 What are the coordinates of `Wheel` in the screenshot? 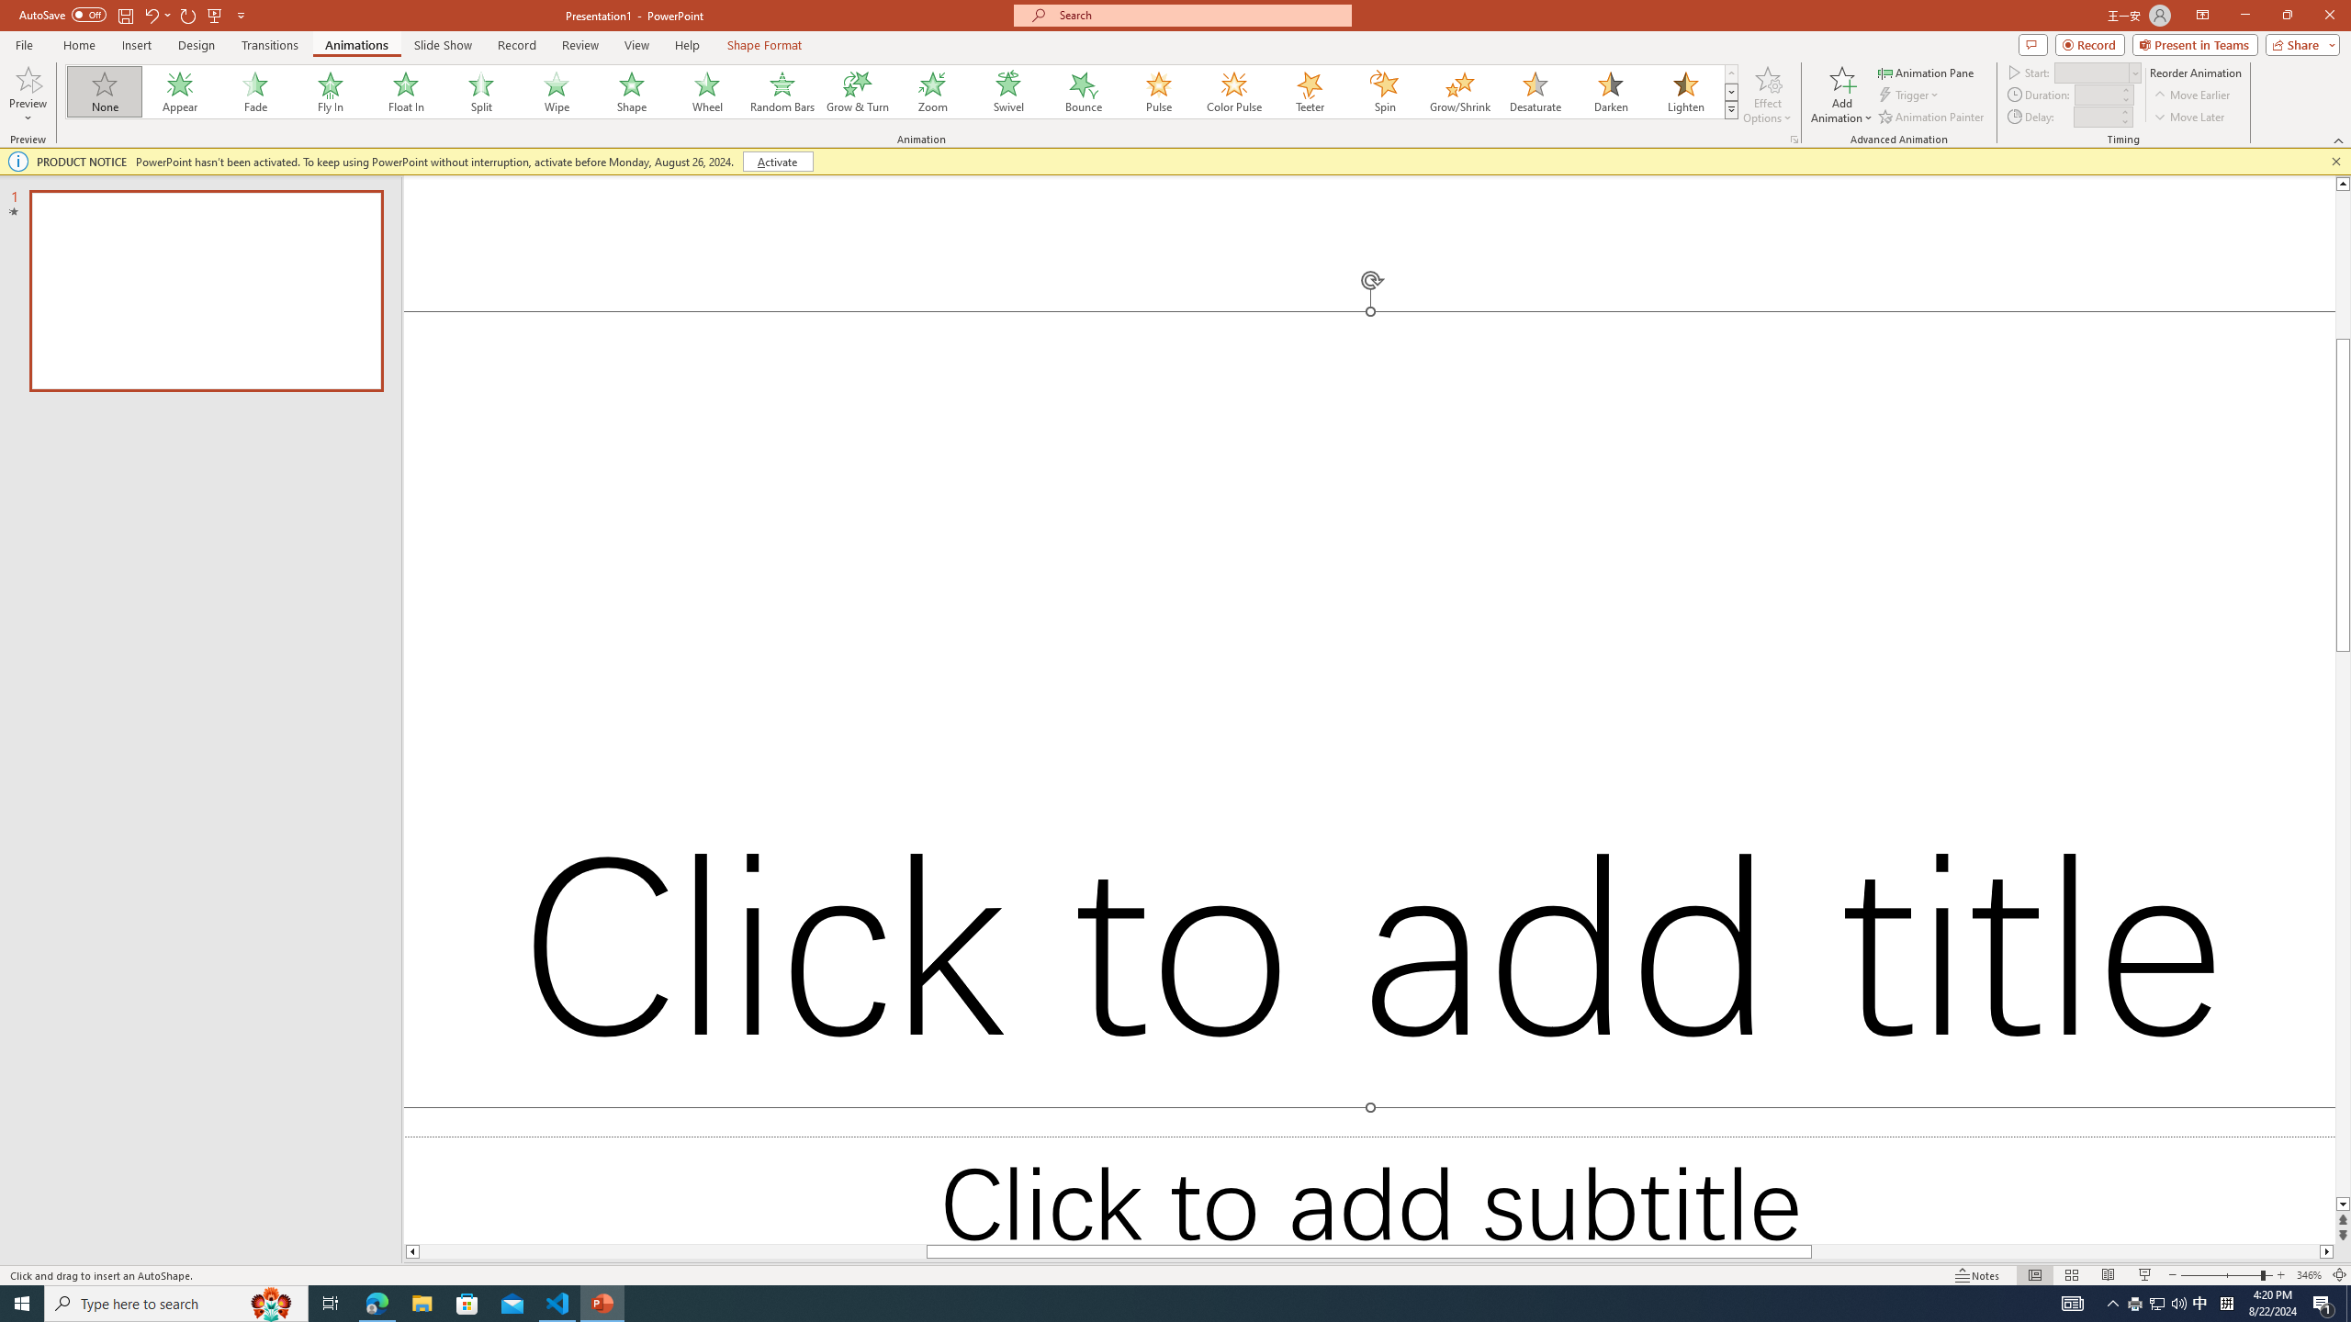 It's located at (707, 92).